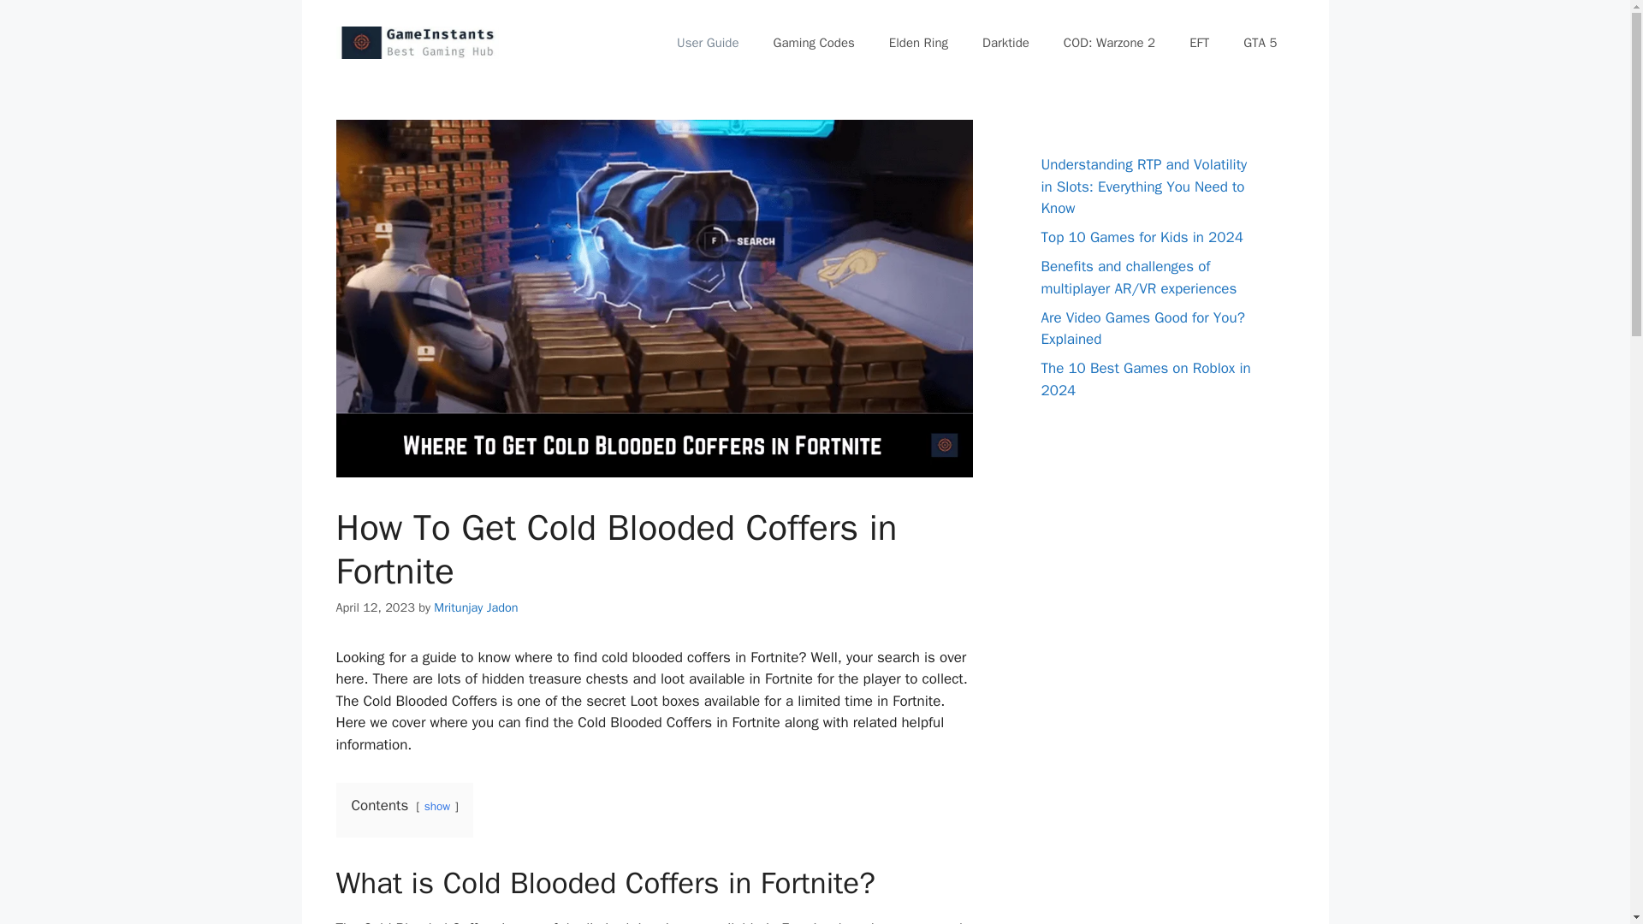 This screenshot has height=924, width=1643. Describe the element at coordinates (1199, 43) in the screenshot. I see `EFT` at that location.